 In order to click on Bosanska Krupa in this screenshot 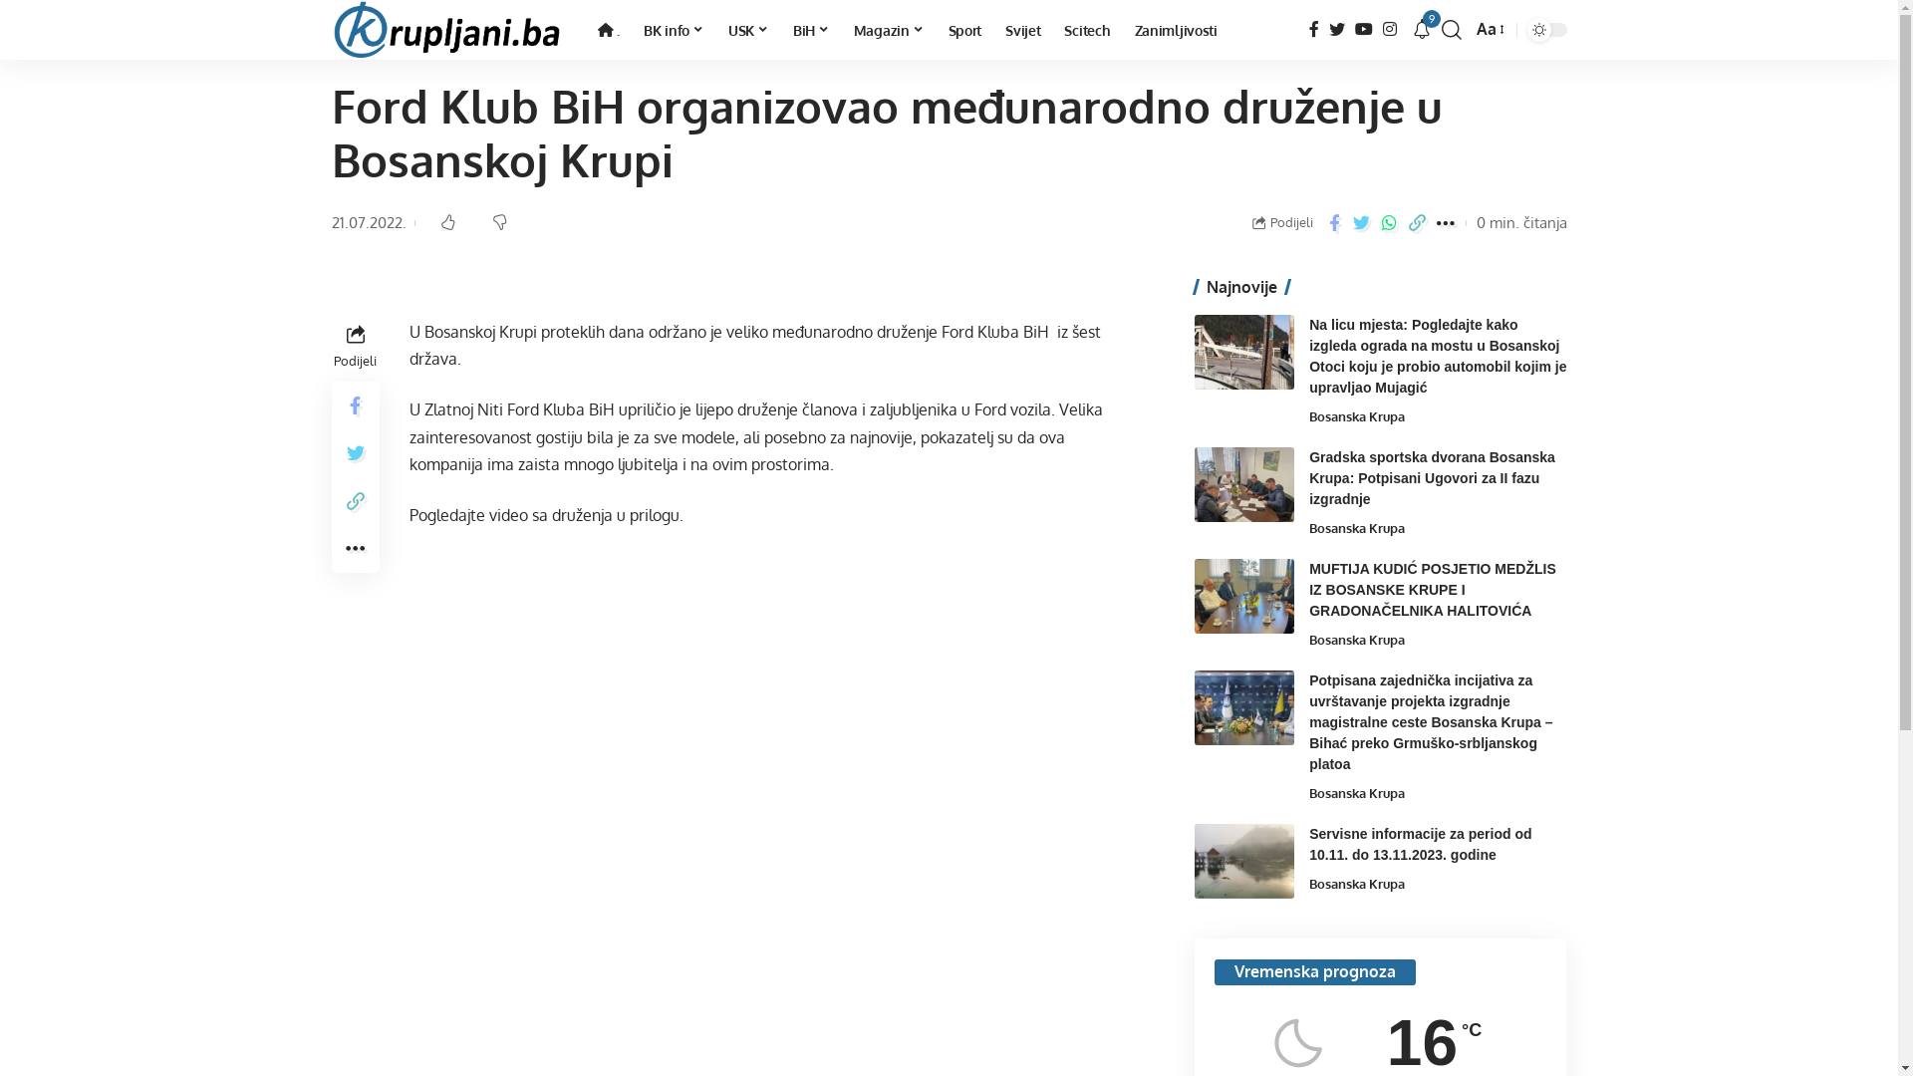, I will do `click(1357, 528)`.